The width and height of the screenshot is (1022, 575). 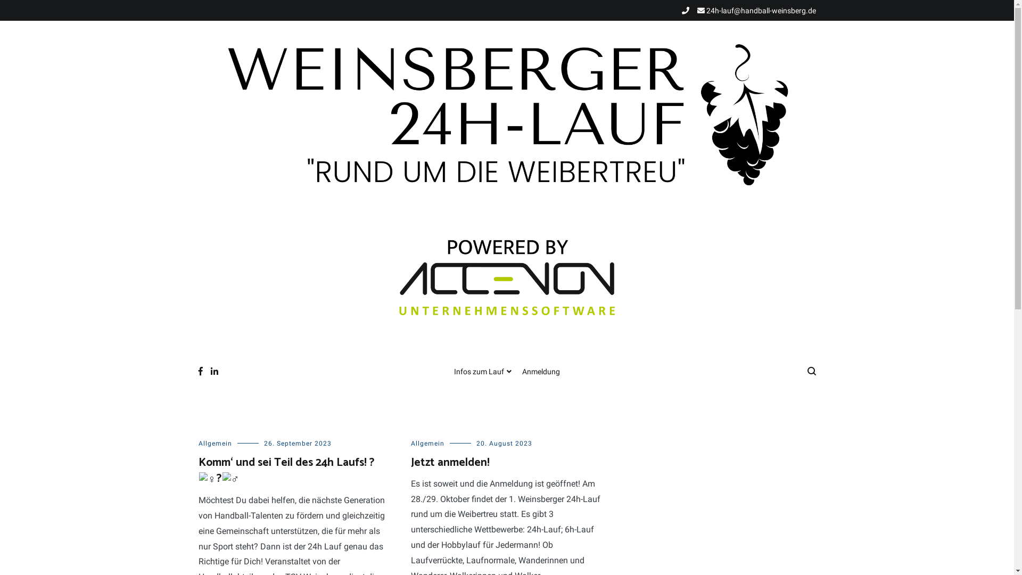 What do you see at coordinates (215, 443) in the screenshot?
I see `Allgemein` at bounding box center [215, 443].